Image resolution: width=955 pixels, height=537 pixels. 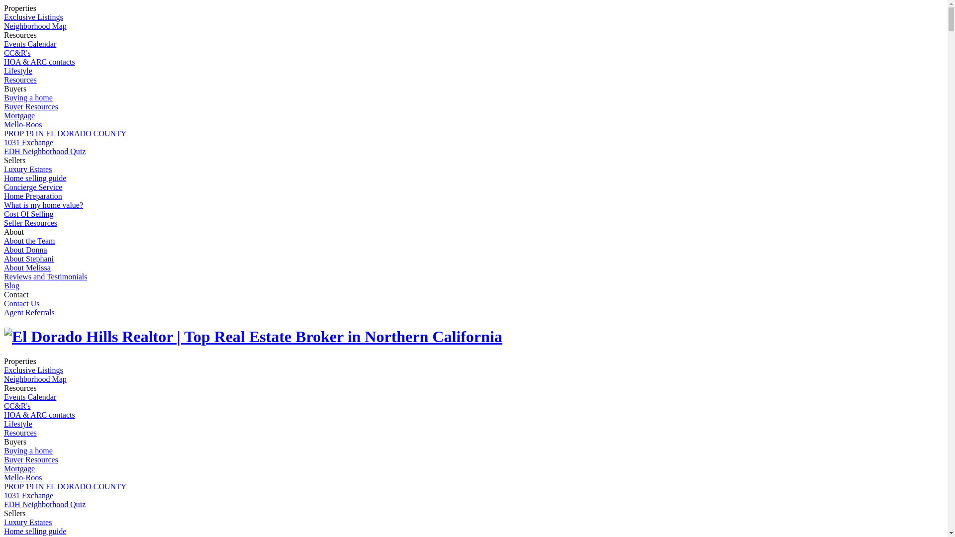 I want to click on HOA & ARC contacts, so click(x=40, y=62).